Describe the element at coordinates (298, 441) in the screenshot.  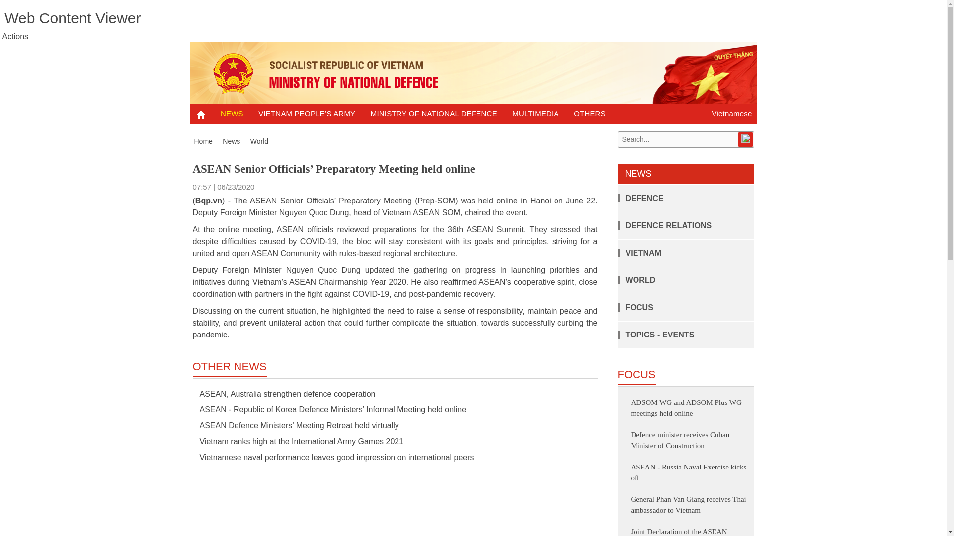
I see `Vietnam ranks high at the International Army Games 2021` at that location.